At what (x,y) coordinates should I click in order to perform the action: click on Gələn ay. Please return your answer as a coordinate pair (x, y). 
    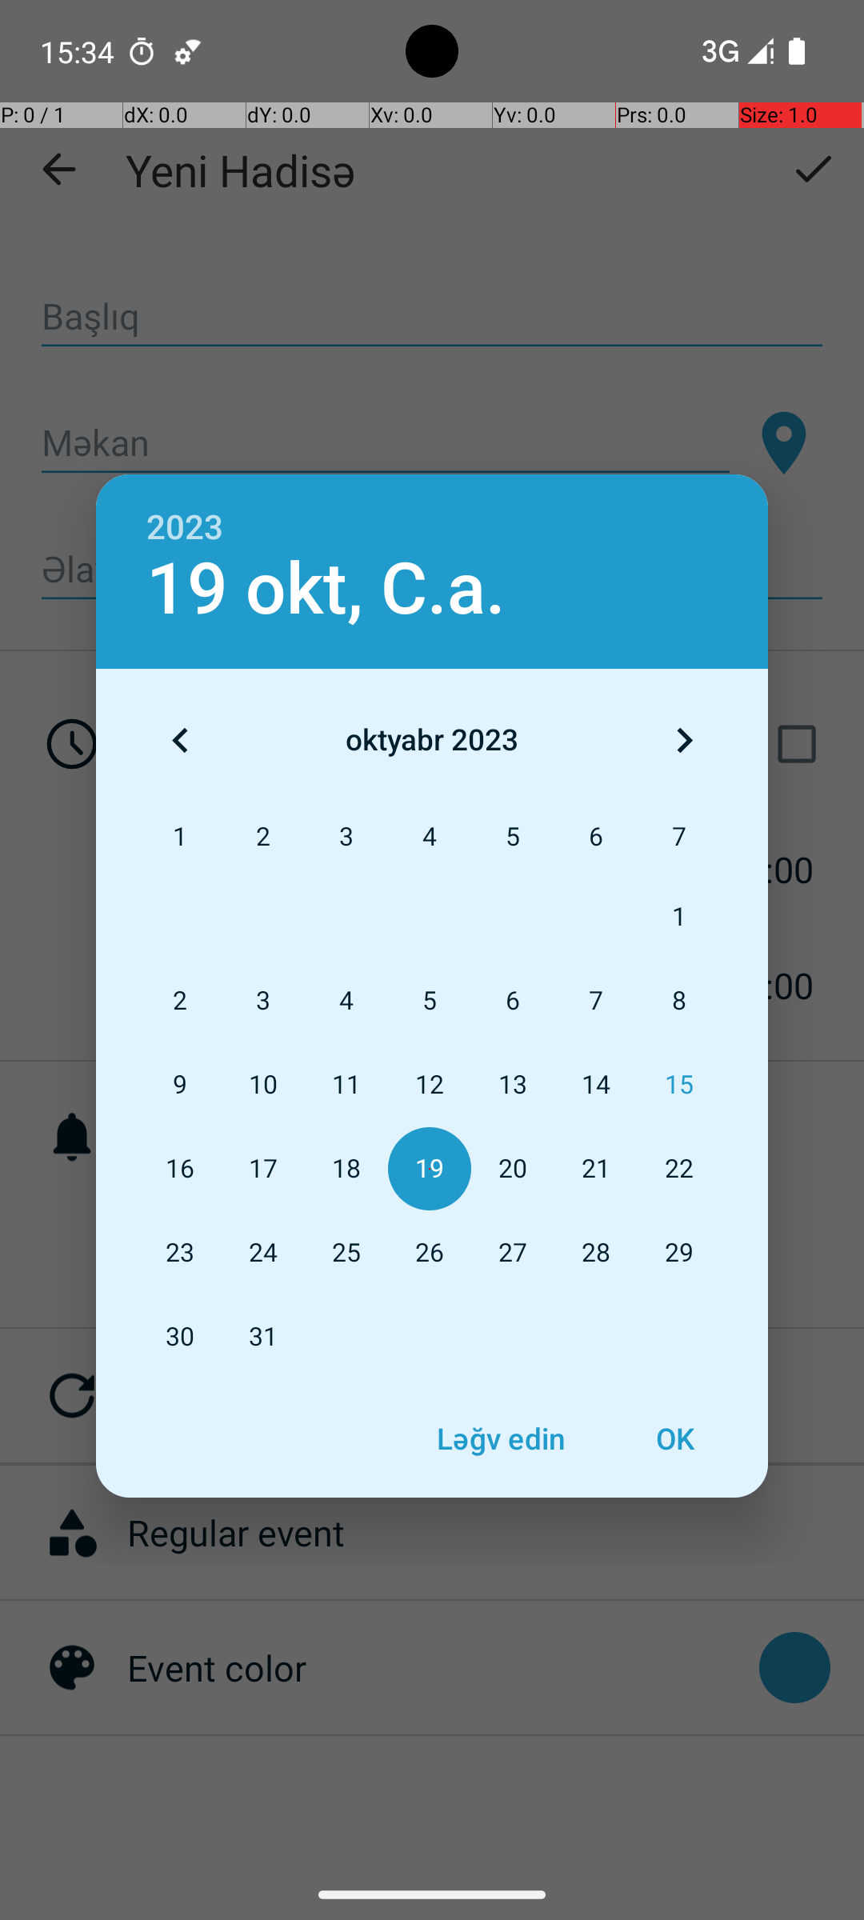
    Looking at the image, I should click on (684, 740).